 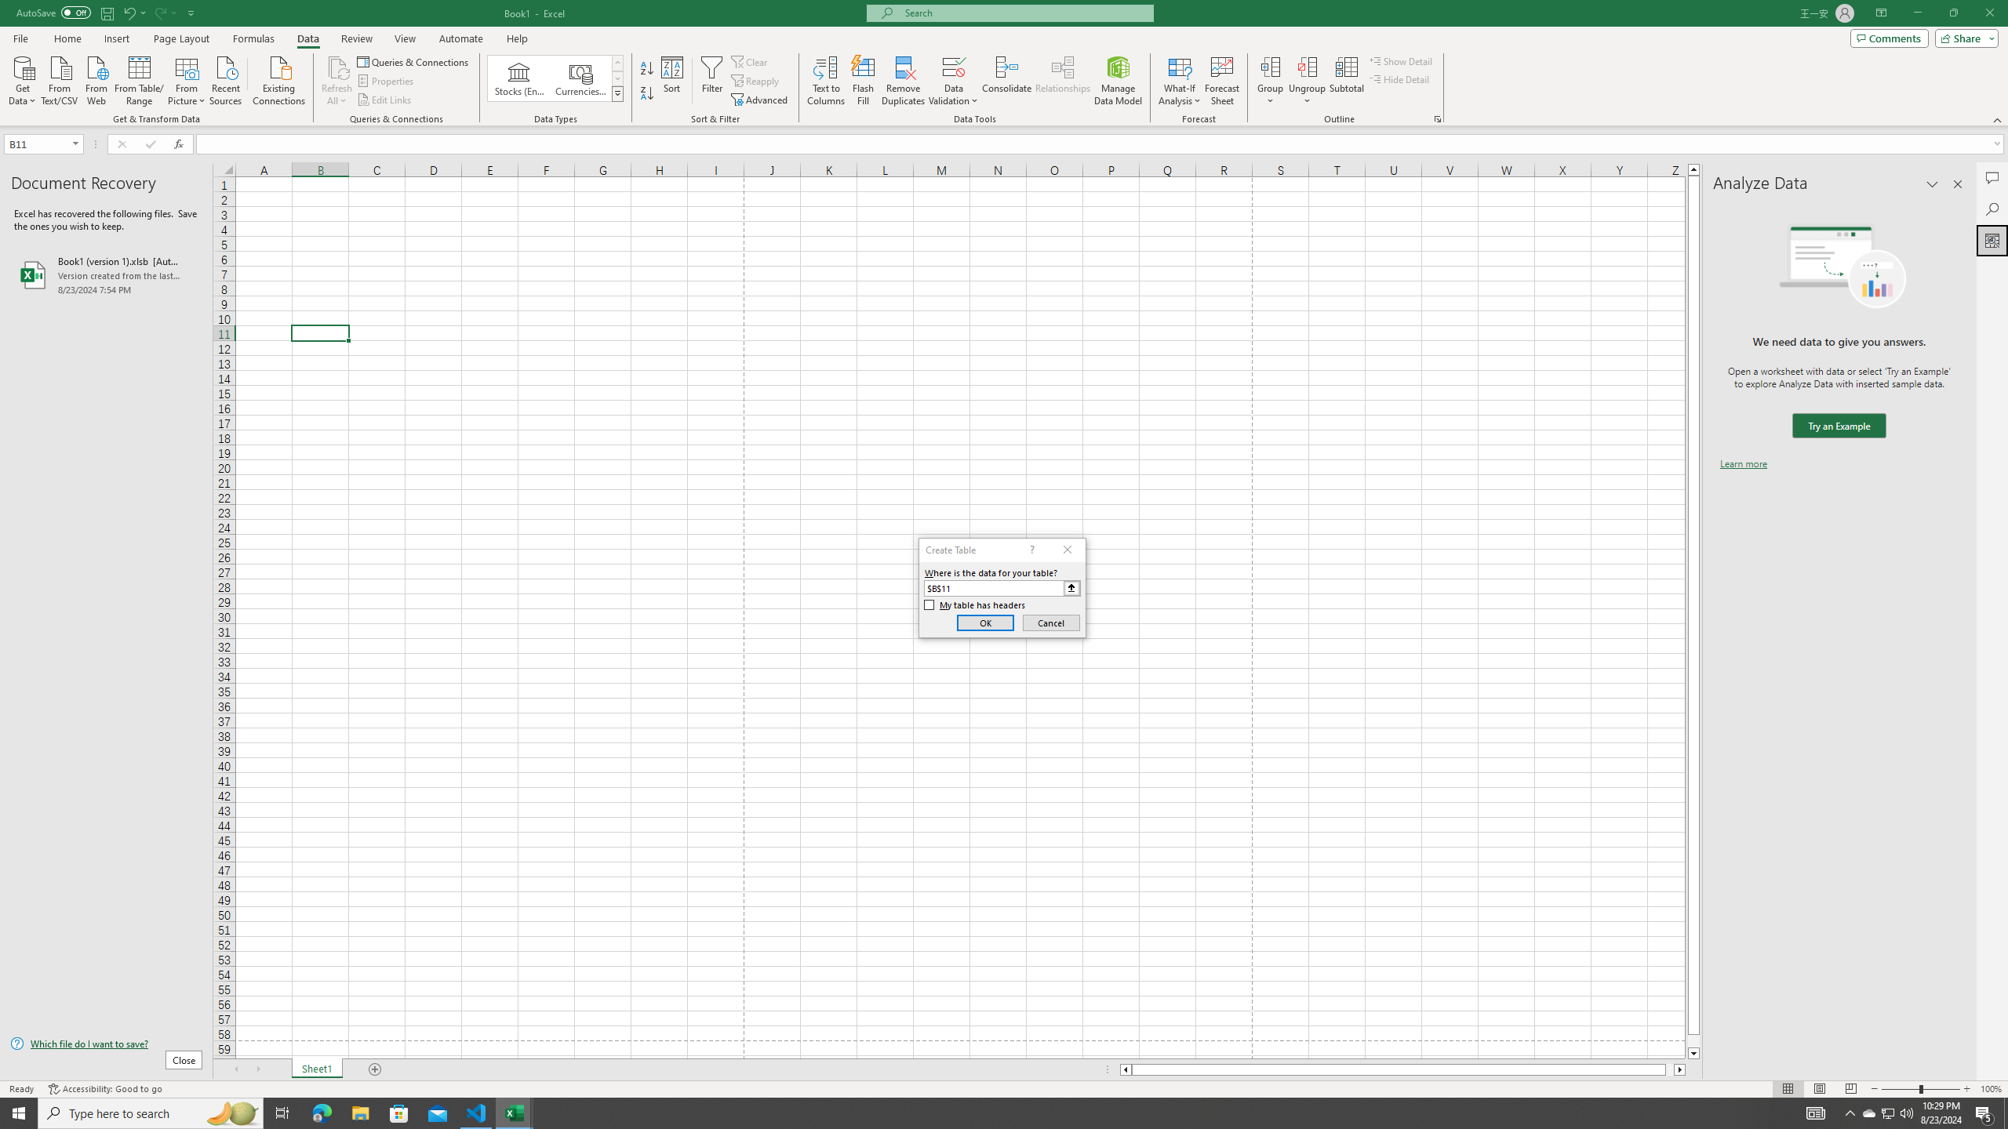 What do you see at coordinates (648, 94) in the screenshot?
I see `Sort Z to A` at bounding box center [648, 94].